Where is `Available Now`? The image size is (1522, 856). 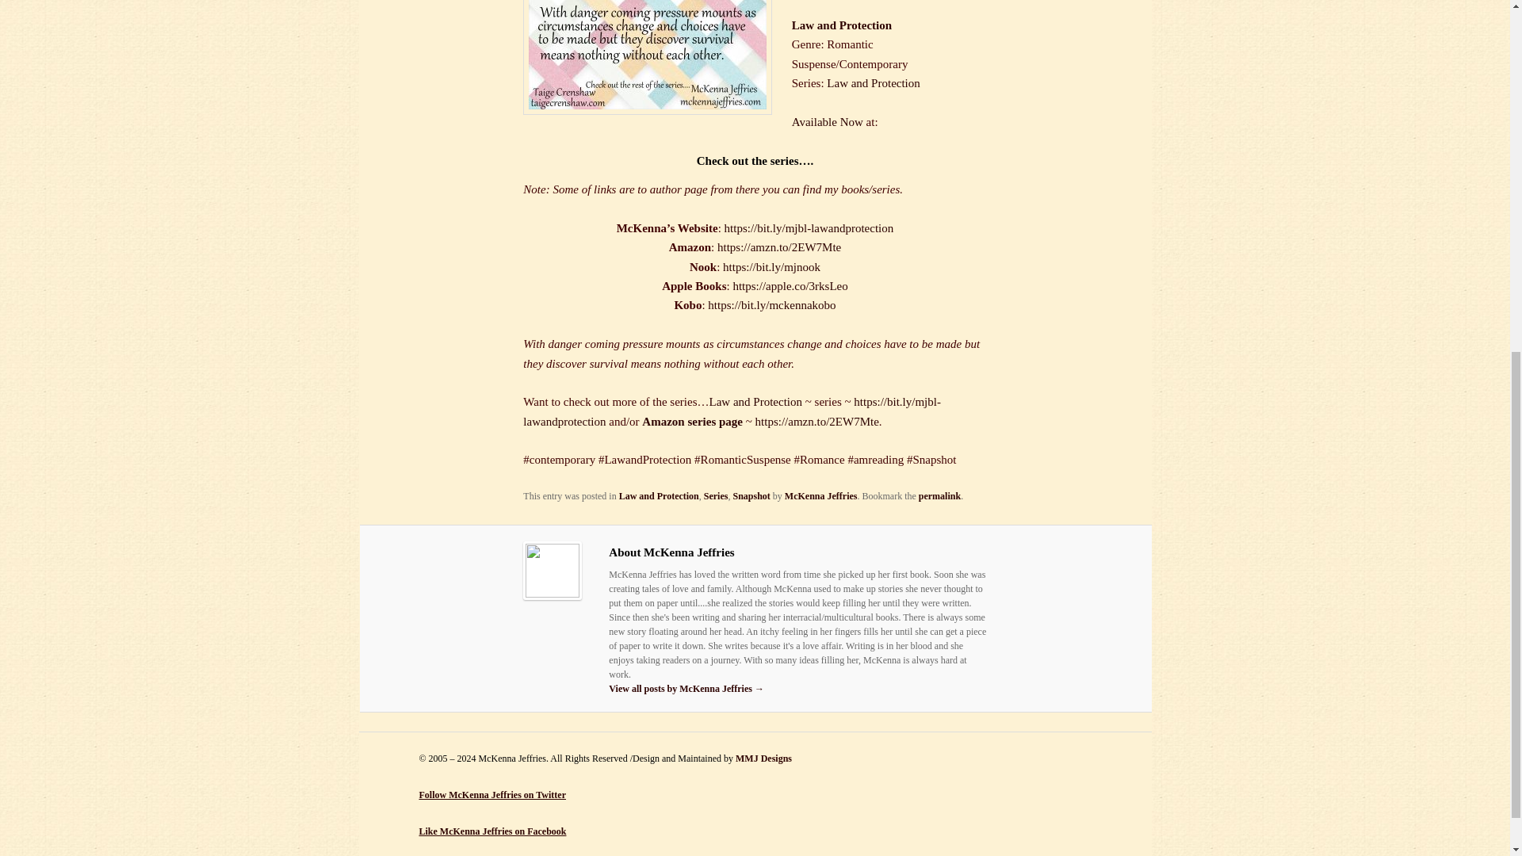
Available Now is located at coordinates (827, 122).